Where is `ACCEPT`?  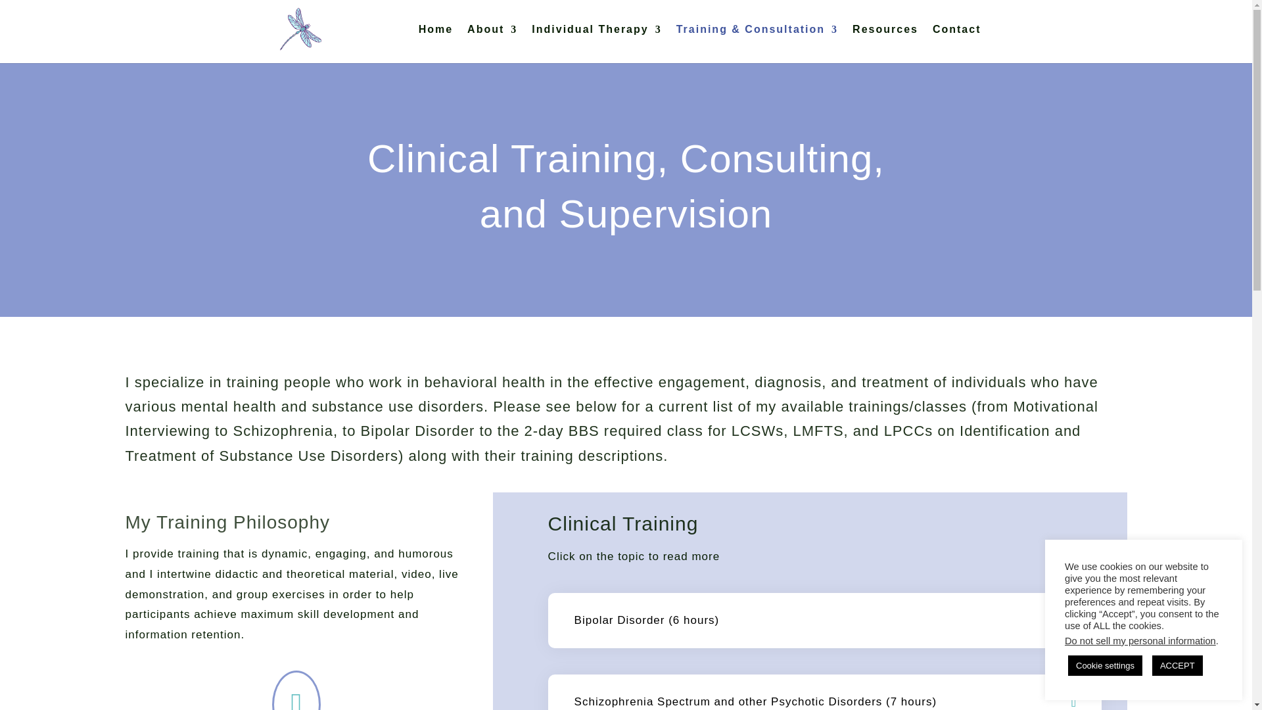
ACCEPT is located at coordinates (1177, 665).